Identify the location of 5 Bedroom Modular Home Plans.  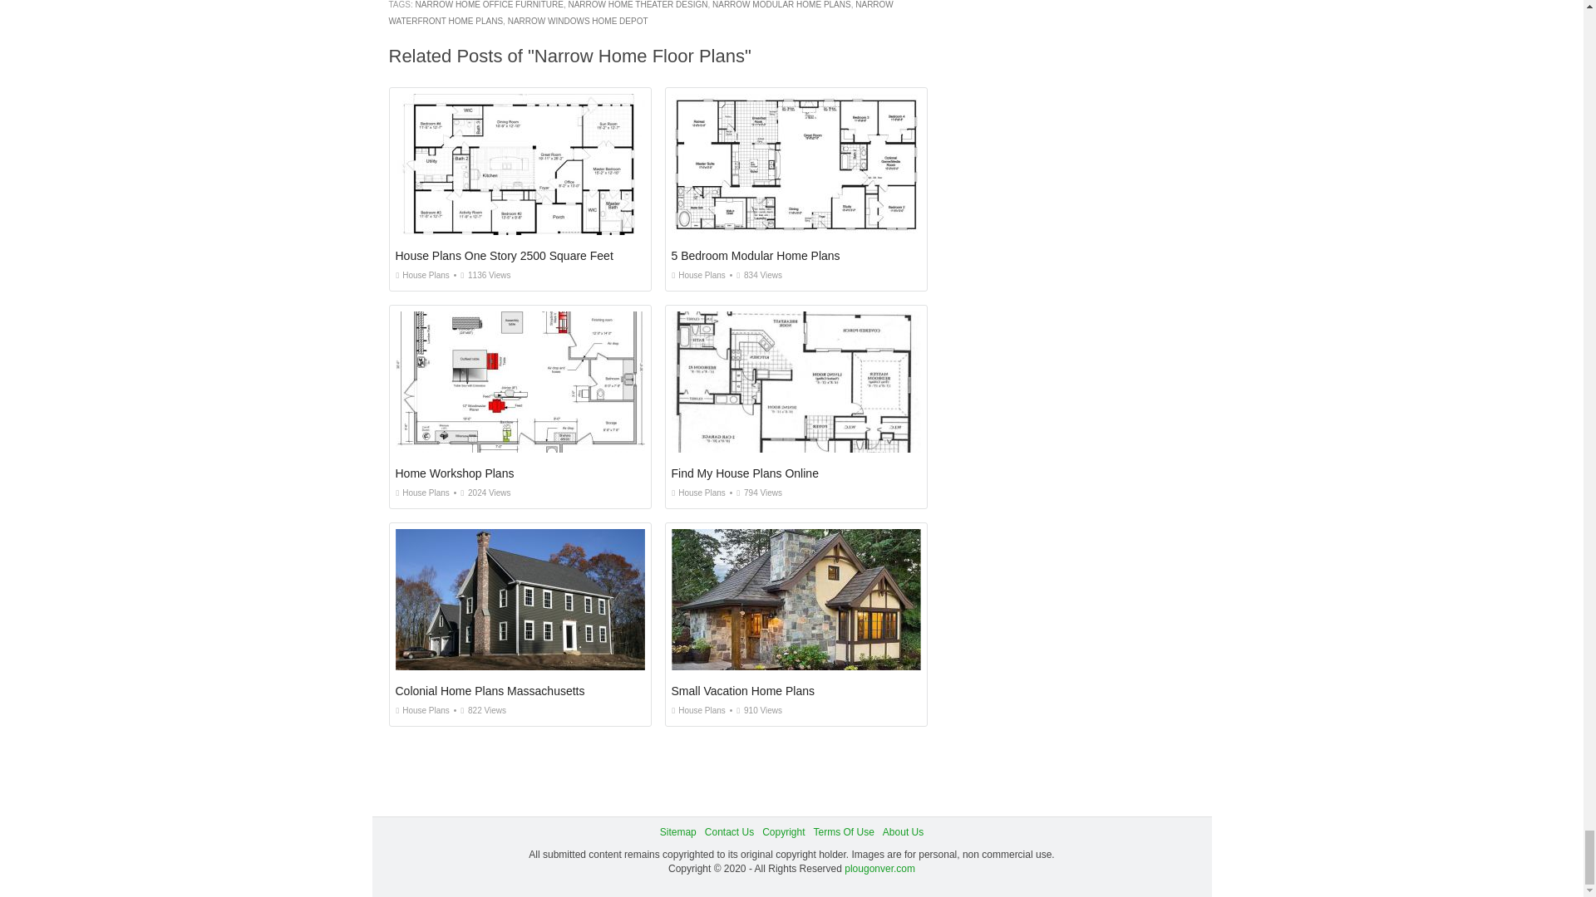
(756, 256).